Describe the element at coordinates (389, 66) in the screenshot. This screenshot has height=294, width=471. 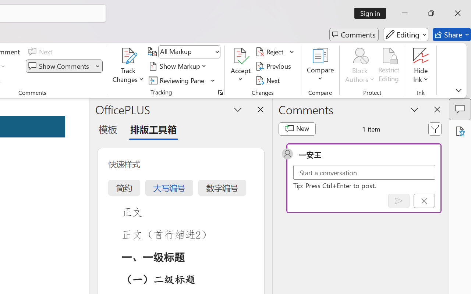
I see `Restrict Editing` at that location.